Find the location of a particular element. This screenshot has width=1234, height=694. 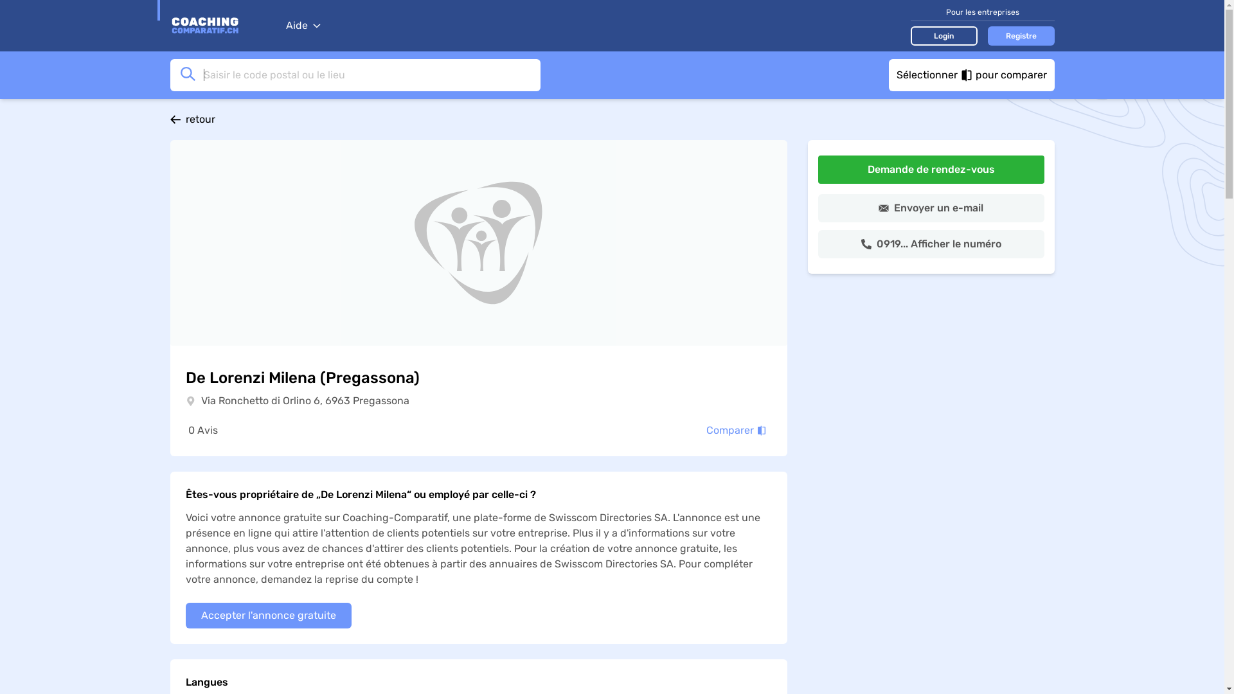

Via Ronchetto di Orlino 6, 6963 Pregassona is located at coordinates (305, 401).